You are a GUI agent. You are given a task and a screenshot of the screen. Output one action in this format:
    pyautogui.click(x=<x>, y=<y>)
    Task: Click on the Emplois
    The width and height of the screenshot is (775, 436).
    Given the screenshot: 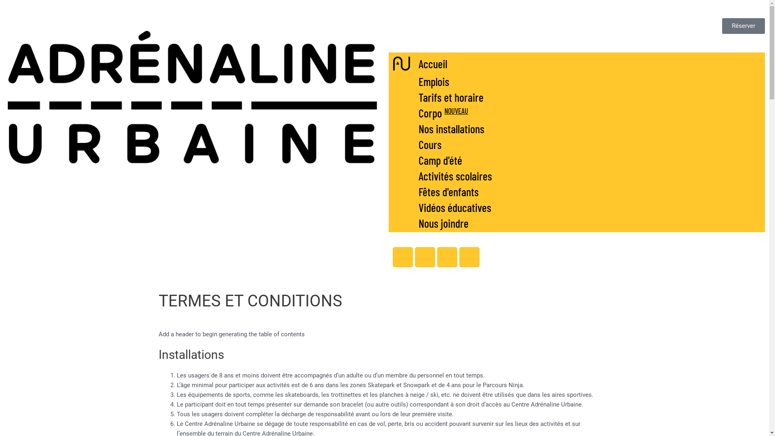 What is the action you would take?
    pyautogui.click(x=576, y=82)
    